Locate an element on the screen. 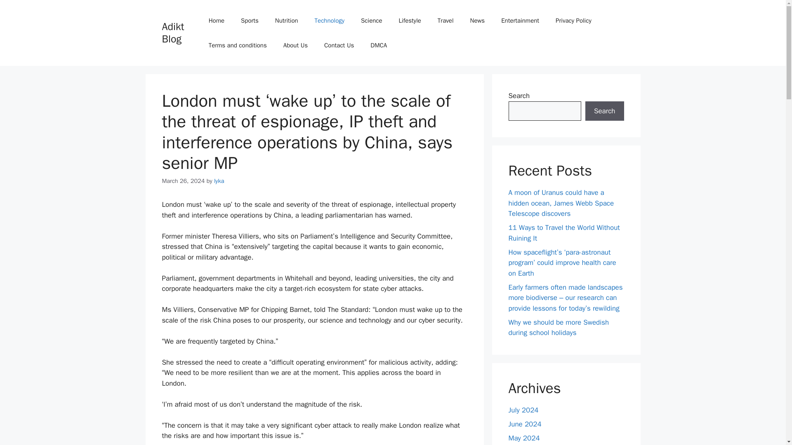 Image resolution: width=792 pixels, height=445 pixels. Terms and conditions is located at coordinates (238, 45).